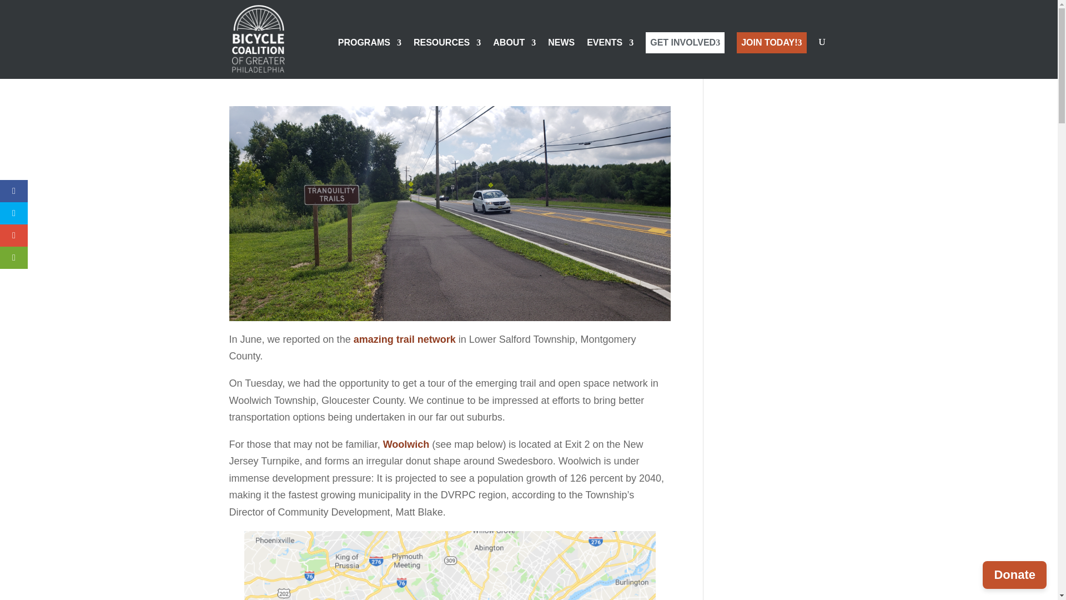  Describe the element at coordinates (514, 59) in the screenshot. I see `ABOUT` at that location.